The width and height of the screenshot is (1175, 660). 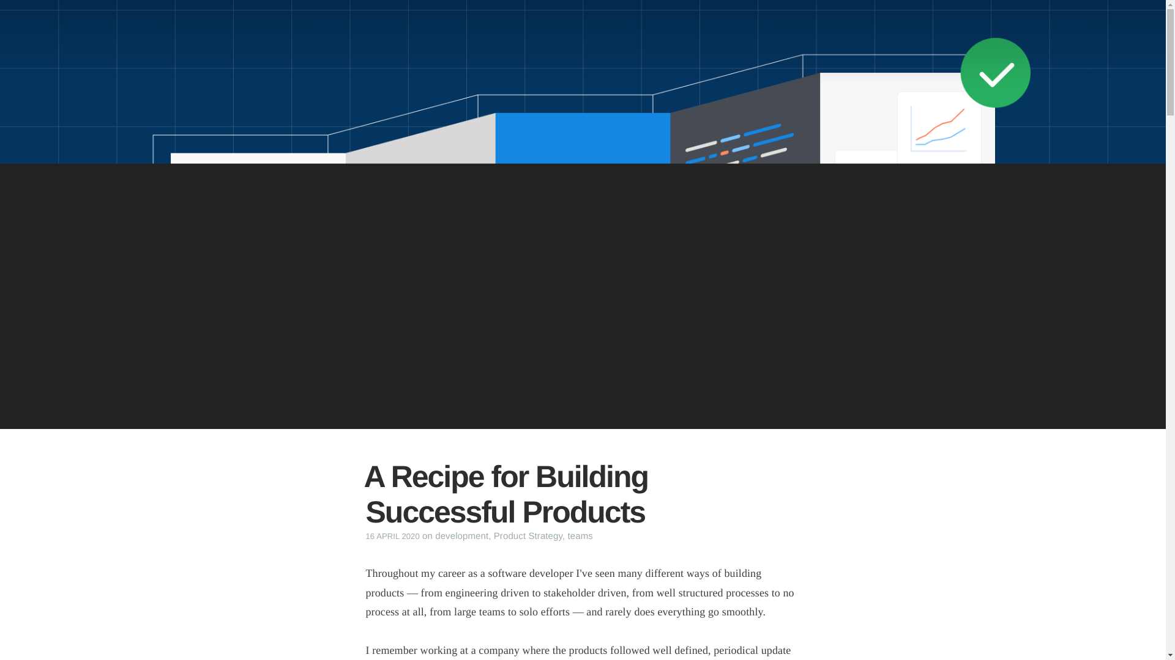 What do you see at coordinates (528, 536) in the screenshot?
I see `Product Strategy` at bounding box center [528, 536].